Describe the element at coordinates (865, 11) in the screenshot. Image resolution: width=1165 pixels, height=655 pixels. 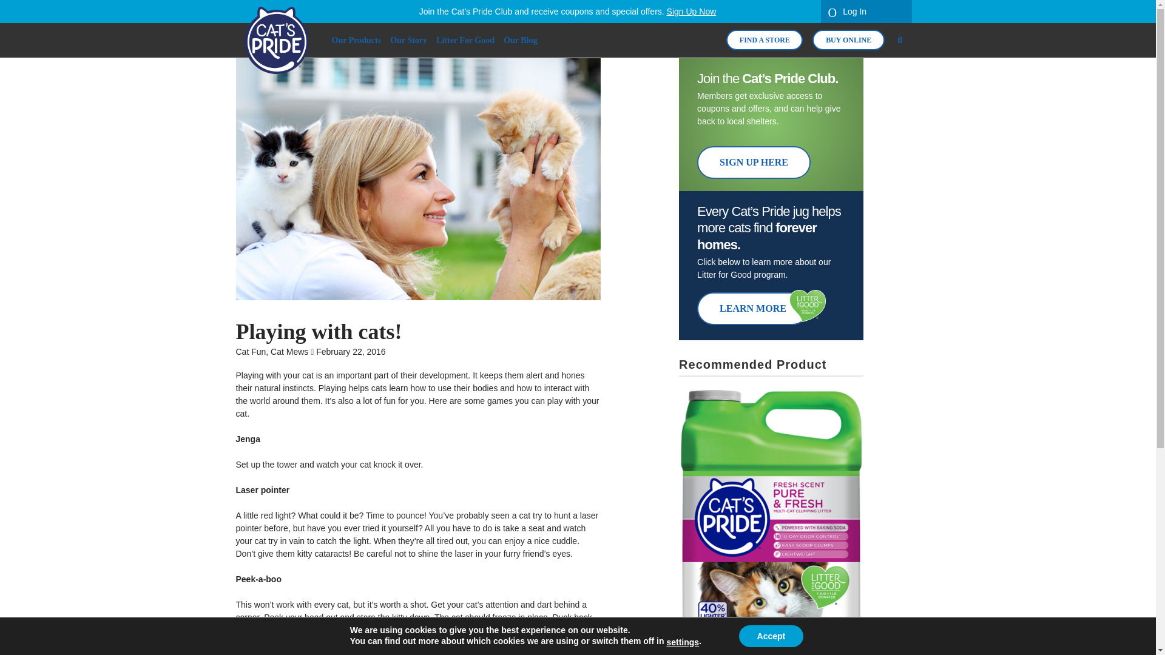
I see `Log In` at that location.